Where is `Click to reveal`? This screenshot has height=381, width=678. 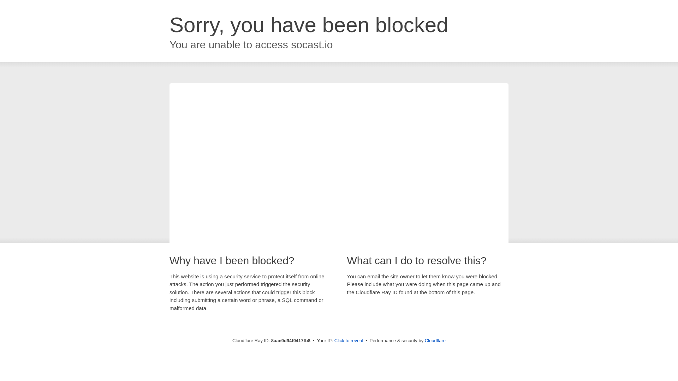
Click to reveal is located at coordinates (349, 341).